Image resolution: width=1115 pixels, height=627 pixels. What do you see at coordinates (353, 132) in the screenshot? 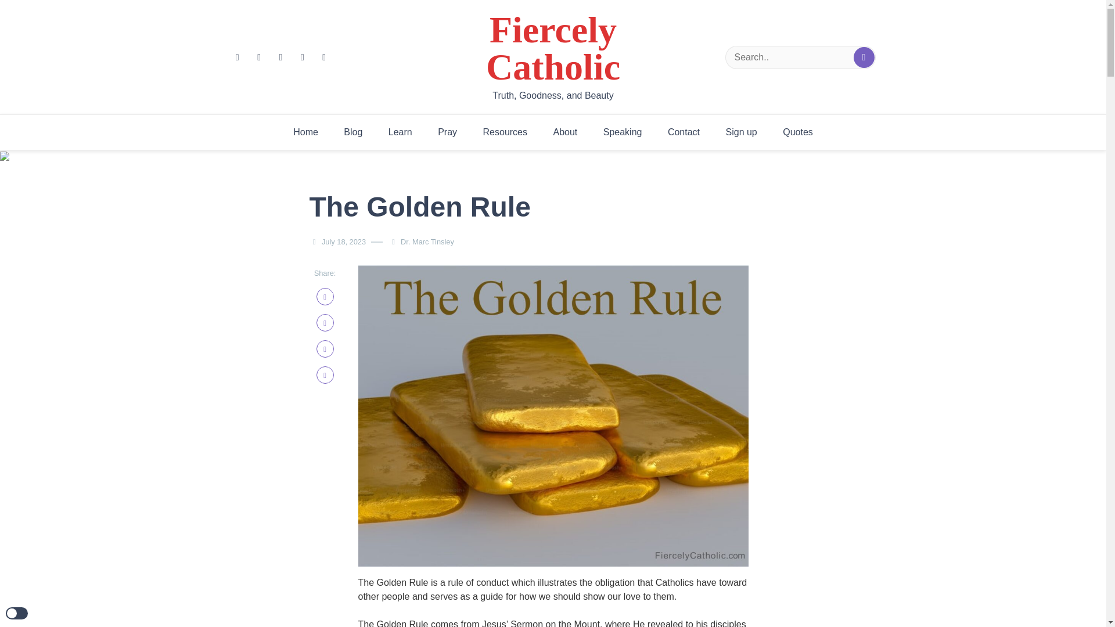
I see `Blog` at bounding box center [353, 132].